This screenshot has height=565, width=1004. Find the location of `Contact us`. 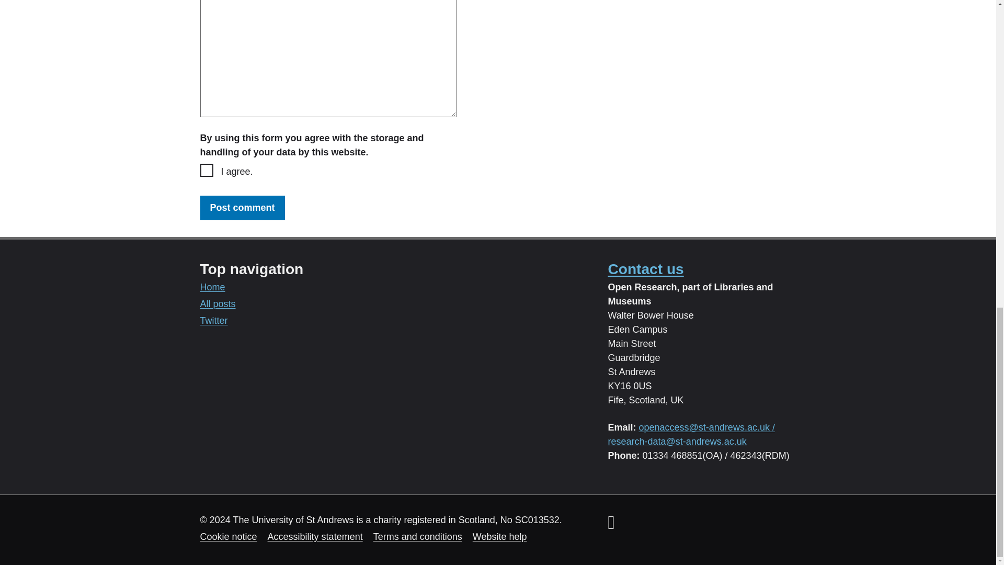

Contact us is located at coordinates (645, 269).